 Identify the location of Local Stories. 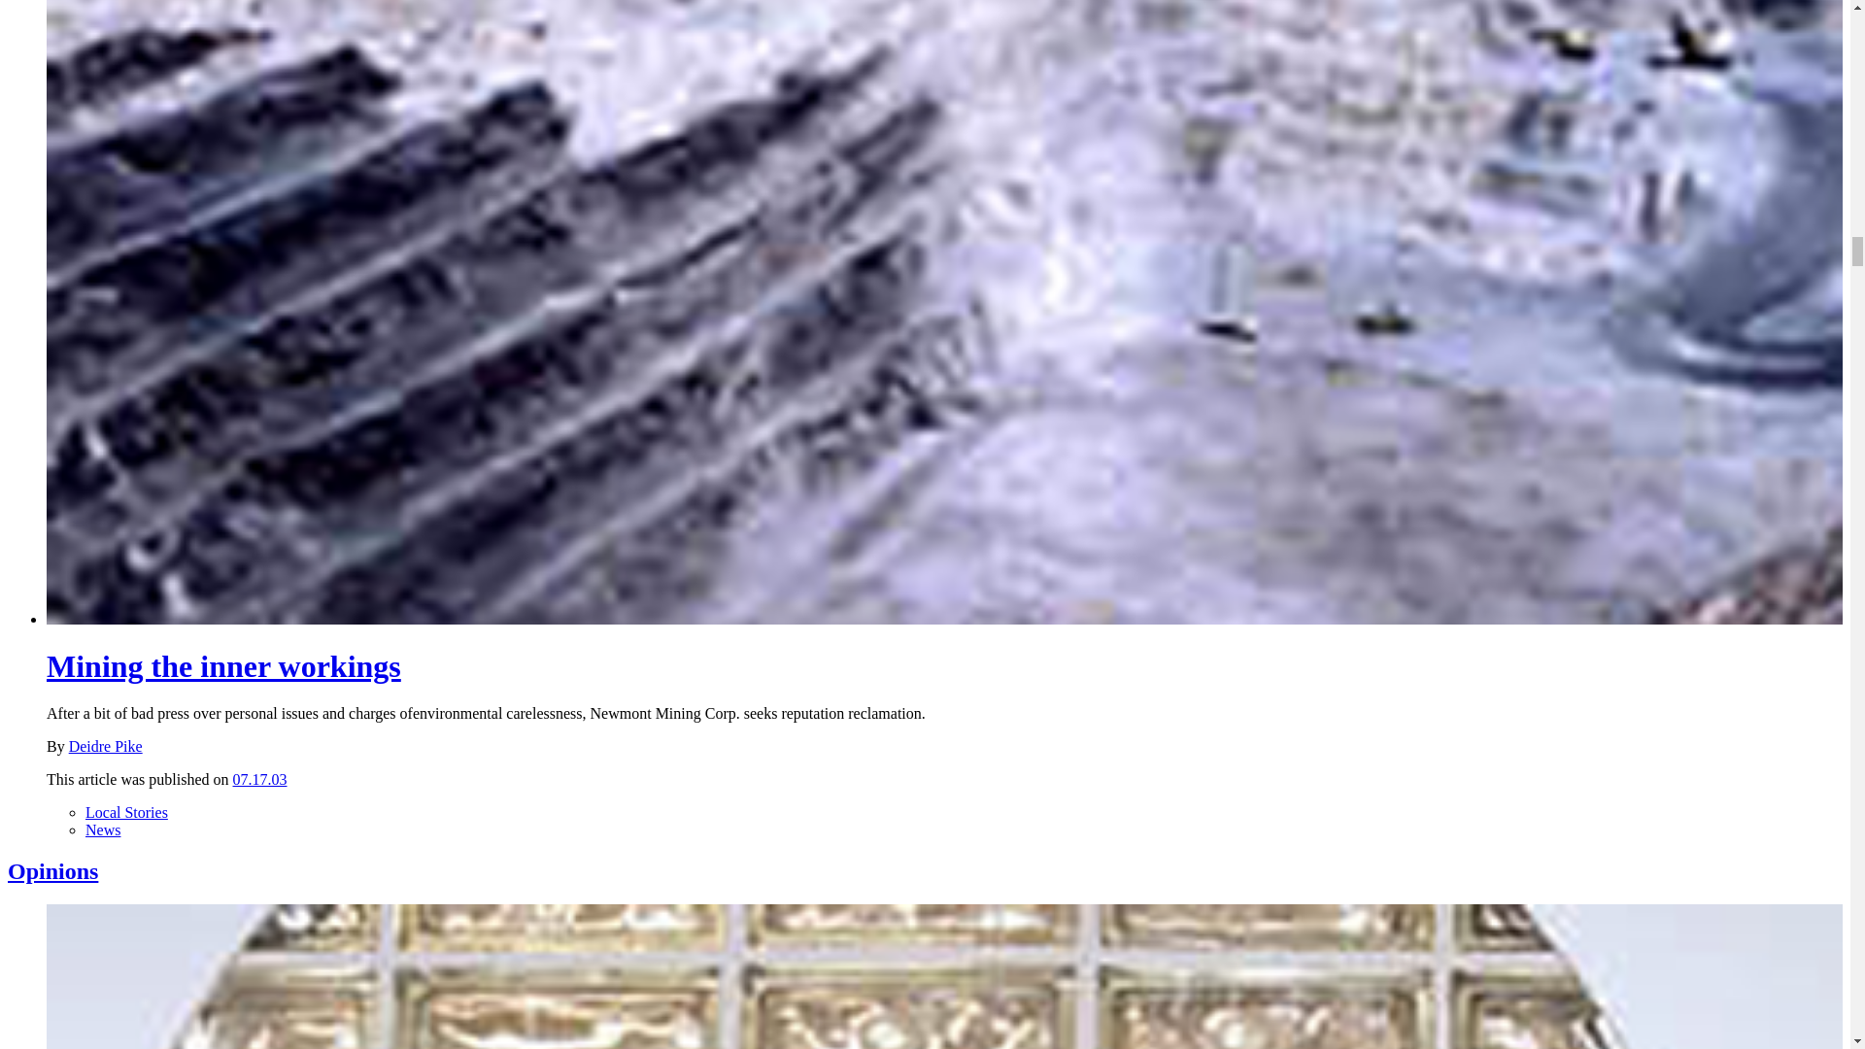
(126, 812).